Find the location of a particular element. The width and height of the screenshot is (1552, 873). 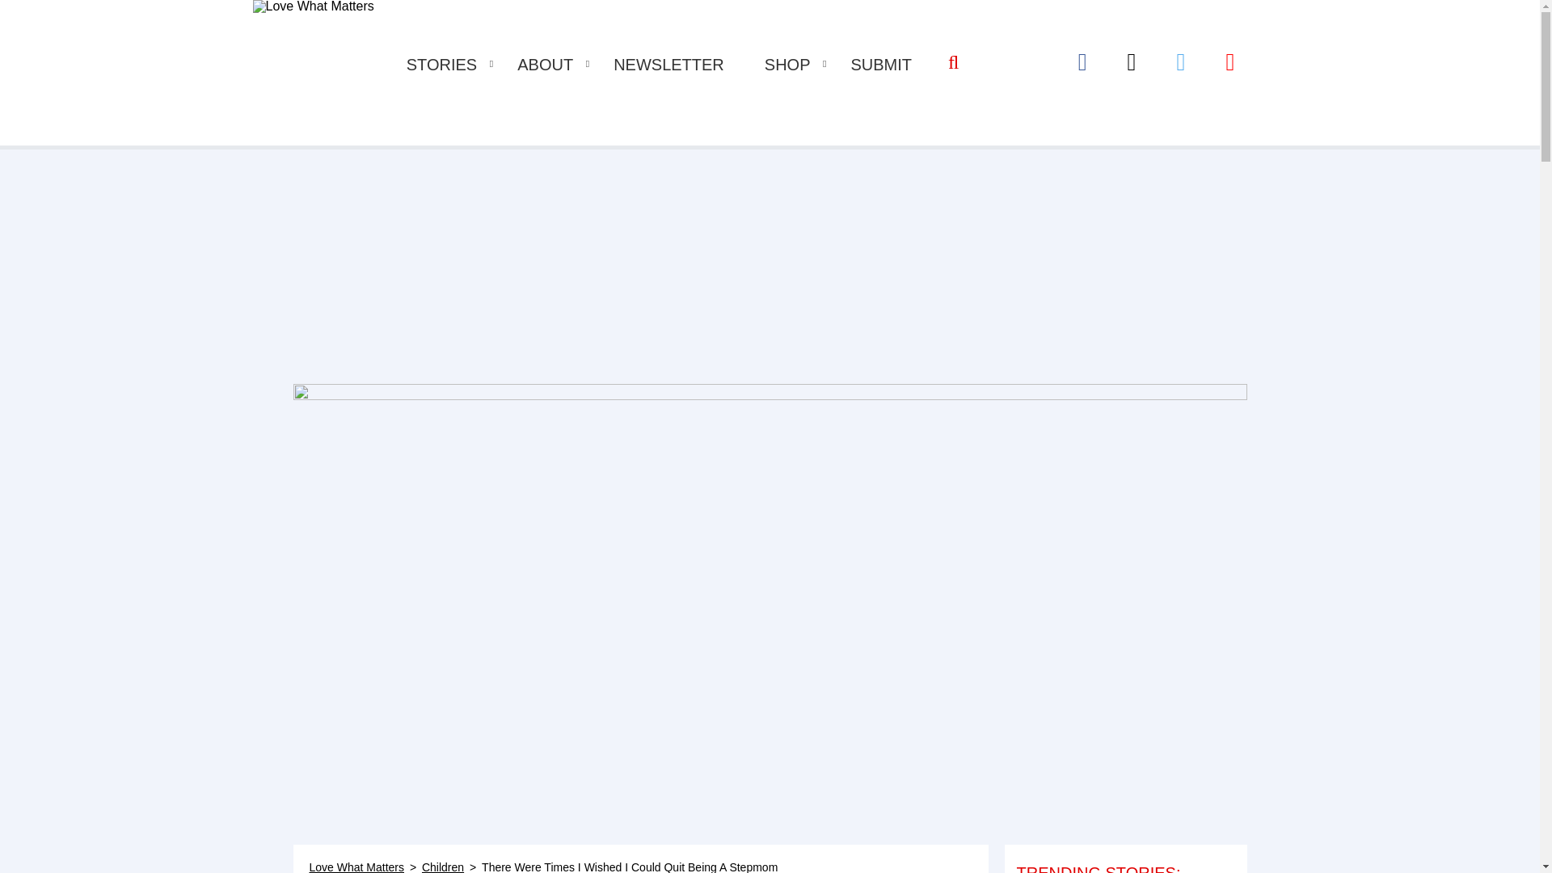

SHOP is located at coordinates (787, 65).